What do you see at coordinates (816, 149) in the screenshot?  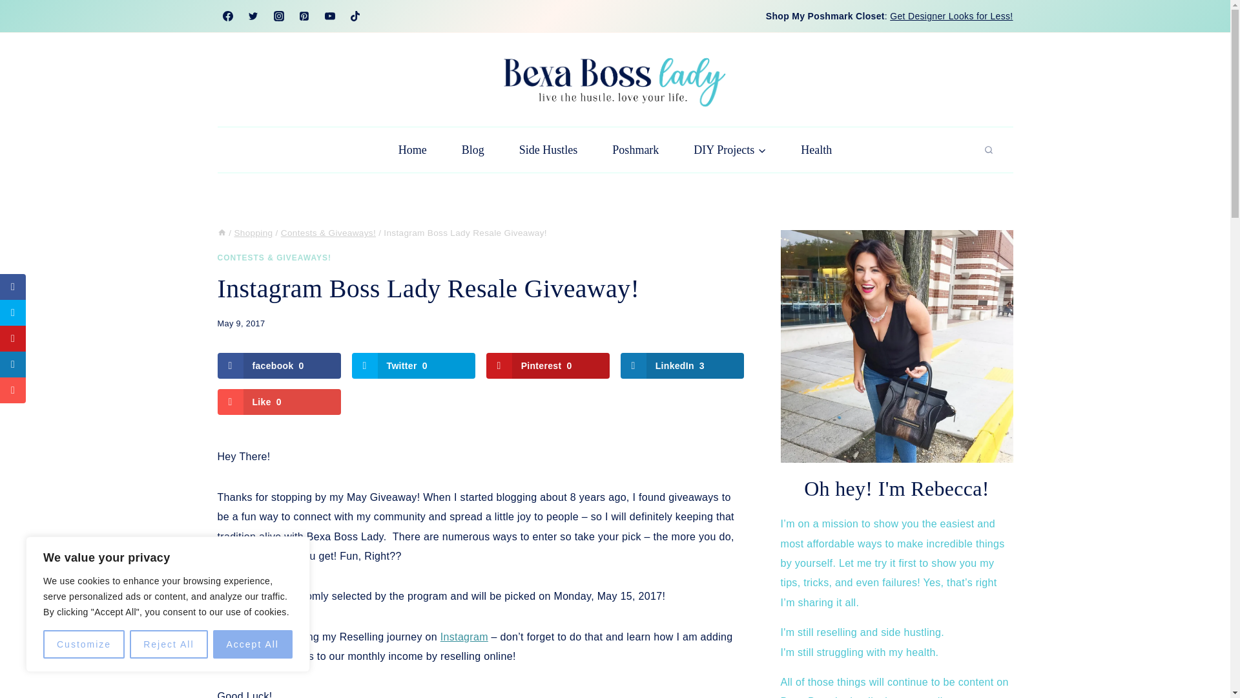 I see `Health` at bounding box center [816, 149].